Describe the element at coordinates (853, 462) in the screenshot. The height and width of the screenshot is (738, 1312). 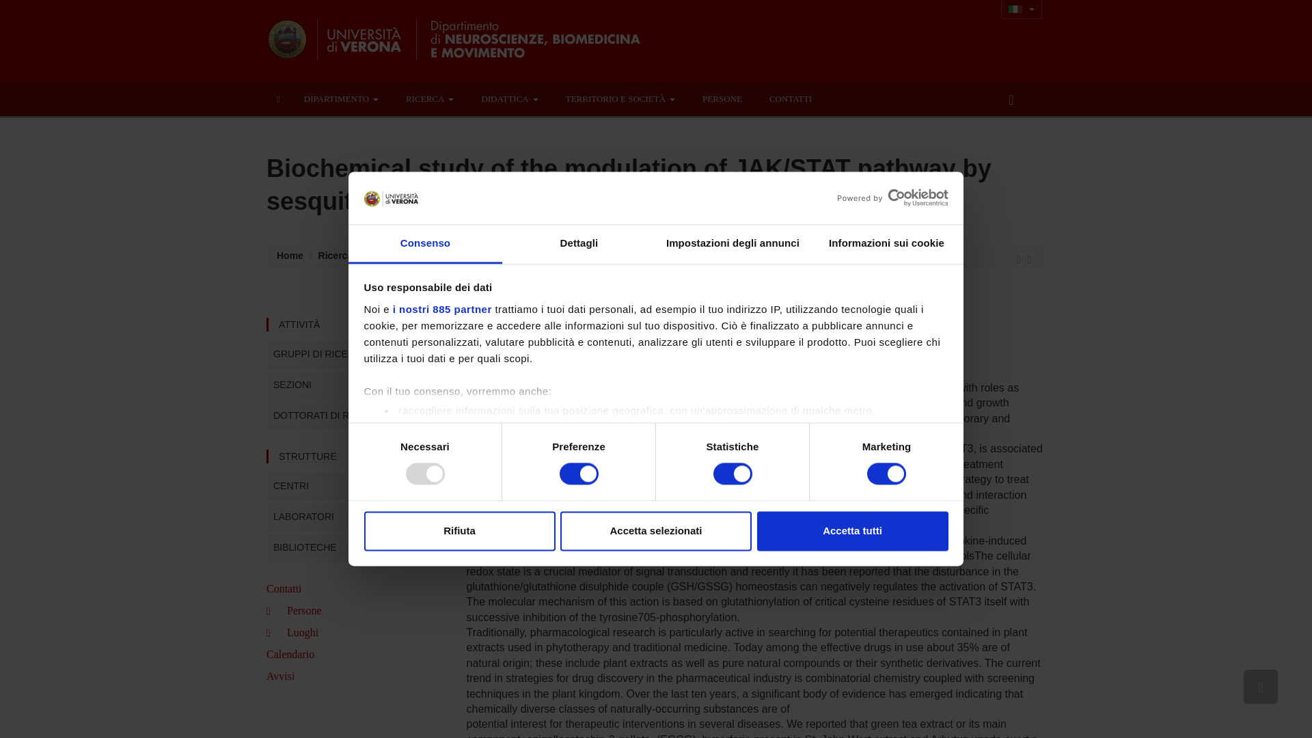
I see `sezione dettagli` at that location.